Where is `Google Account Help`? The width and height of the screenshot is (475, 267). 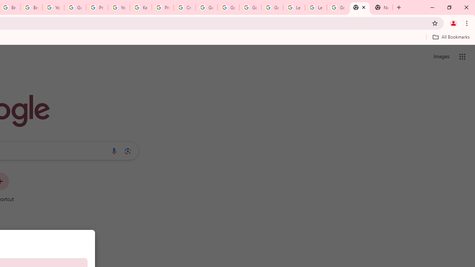 Google Account Help is located at coordinates (272, 7).